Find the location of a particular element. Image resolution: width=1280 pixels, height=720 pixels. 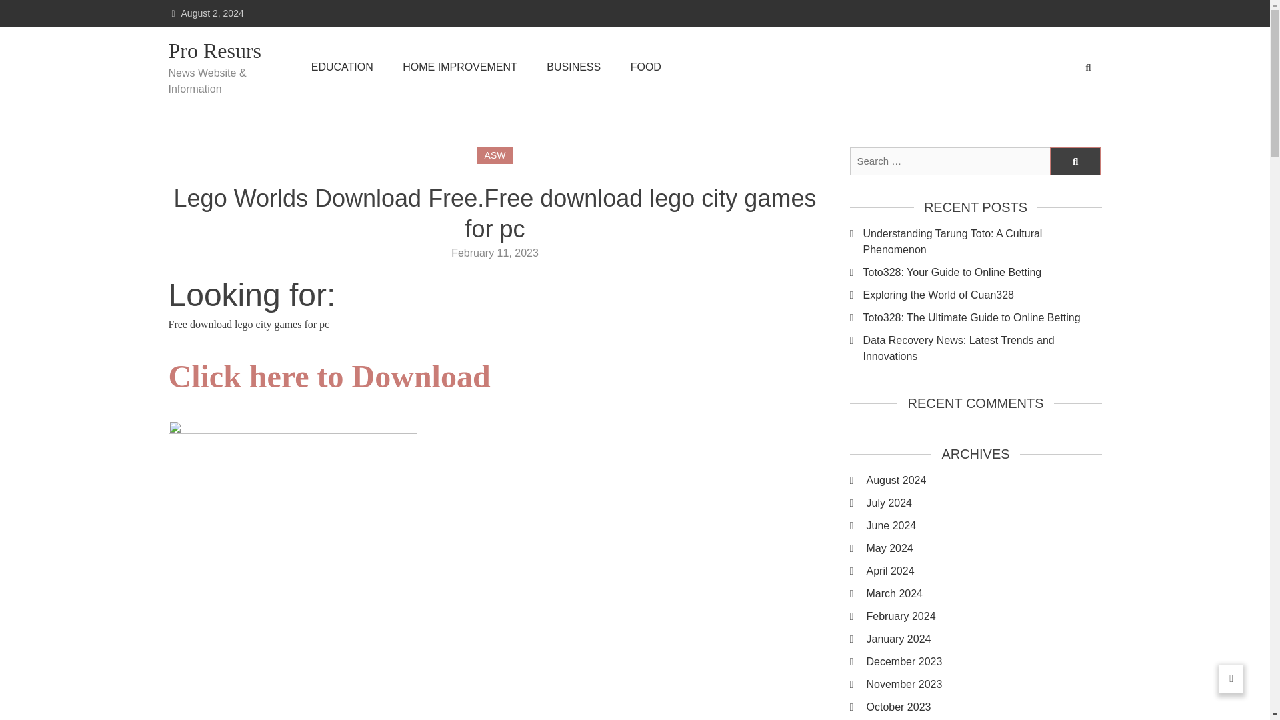

Toto328: Your Guide to Online Betting is located at coordinates (981, 273).